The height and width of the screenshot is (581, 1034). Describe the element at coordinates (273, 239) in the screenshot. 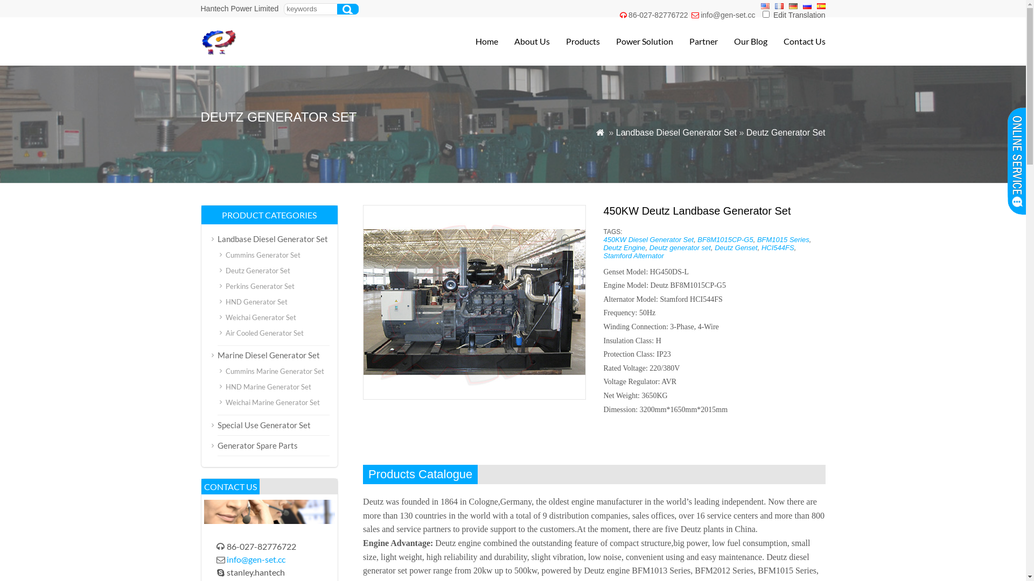

I see `Landbase Diesel Generator Set` at that location.